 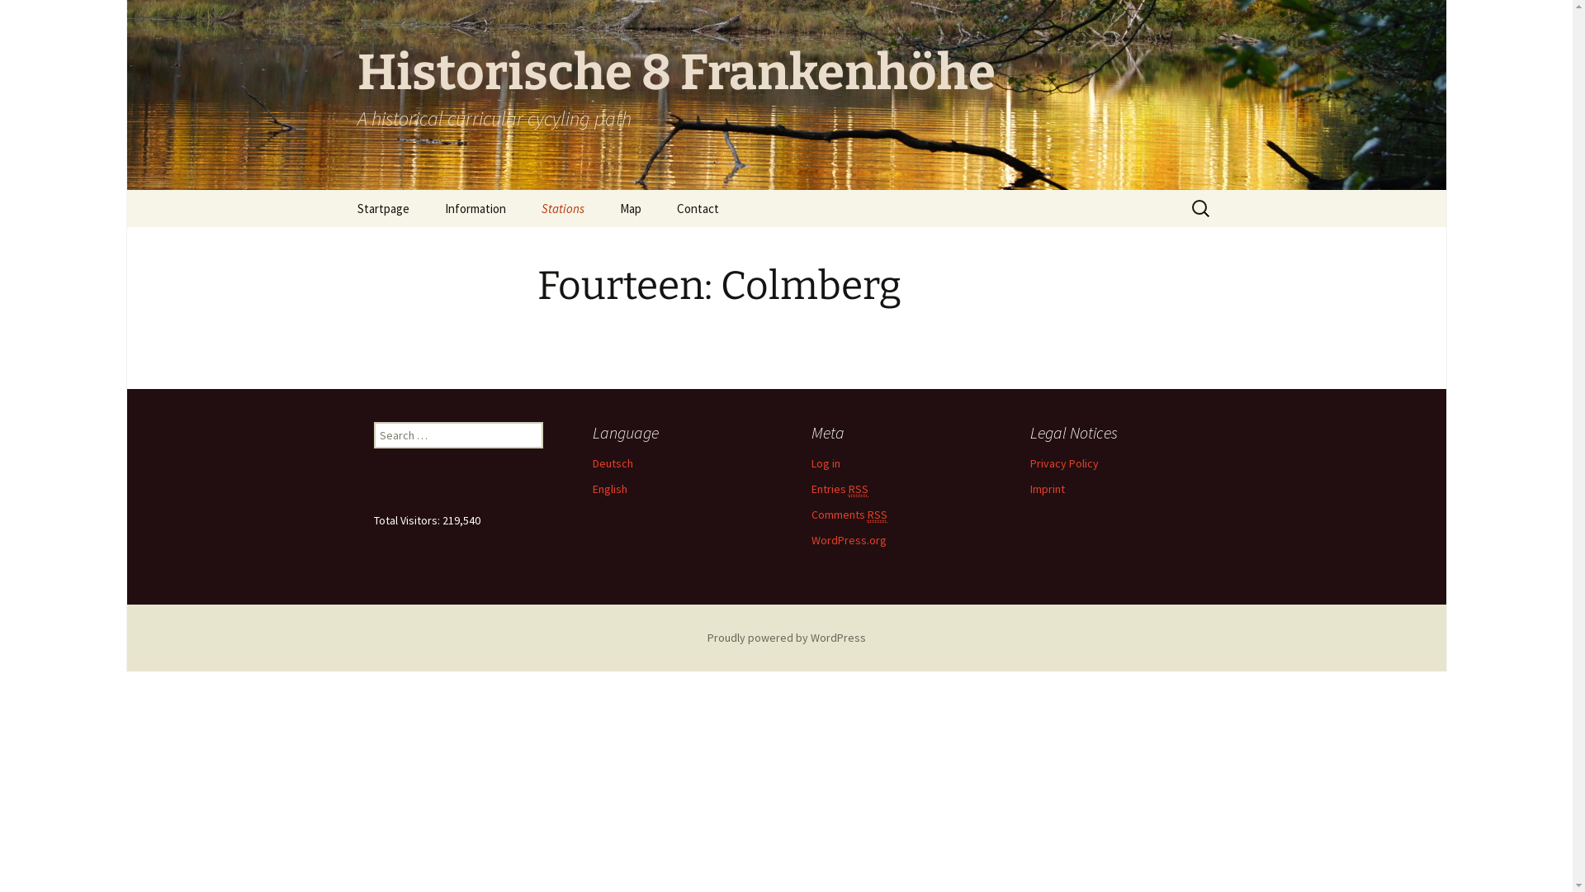 I want to click on Search, so click(x=37, y=17).